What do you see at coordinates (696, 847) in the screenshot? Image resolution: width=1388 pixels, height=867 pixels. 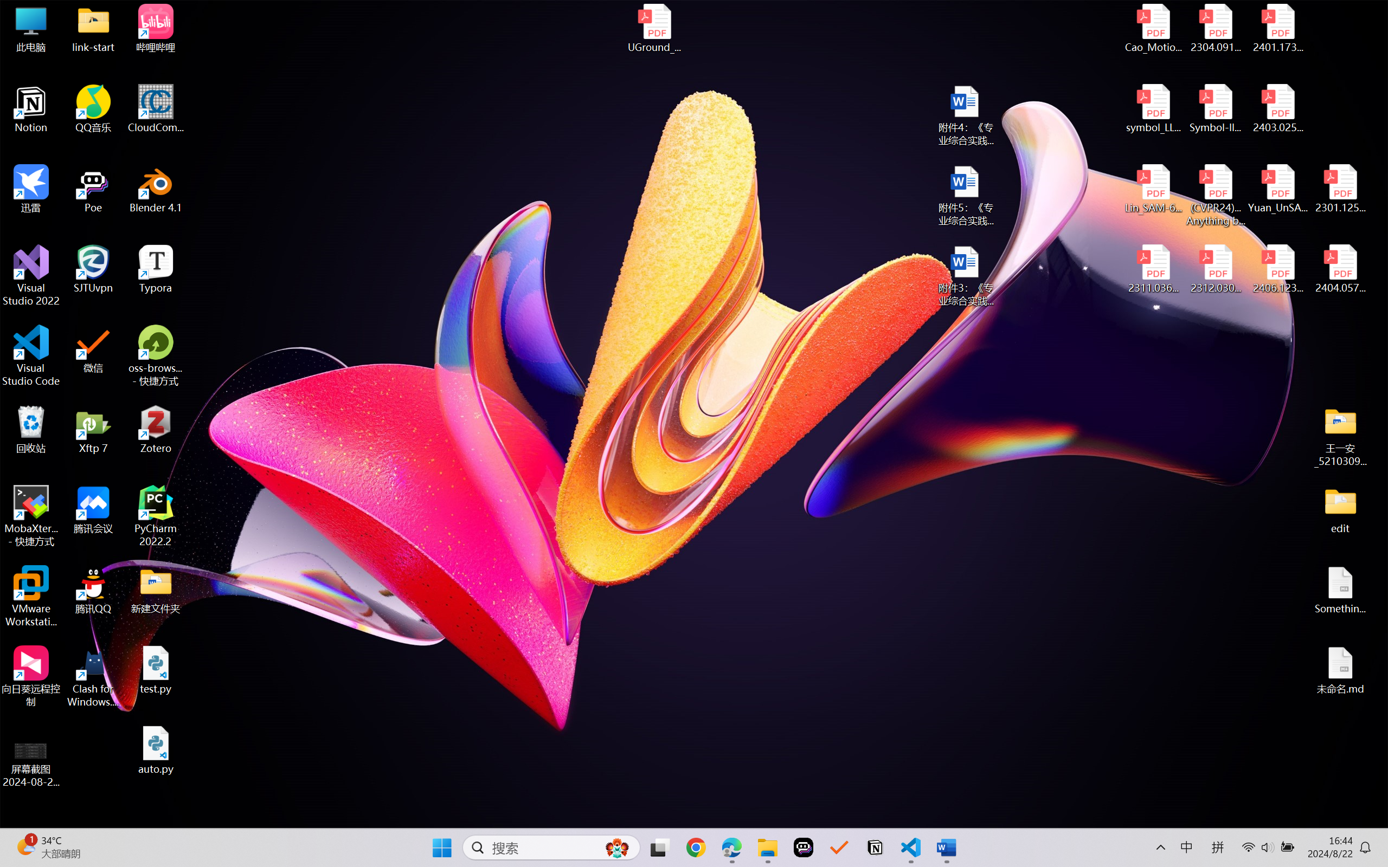 I see `Google Chrome` at bounding box center [696, 847].